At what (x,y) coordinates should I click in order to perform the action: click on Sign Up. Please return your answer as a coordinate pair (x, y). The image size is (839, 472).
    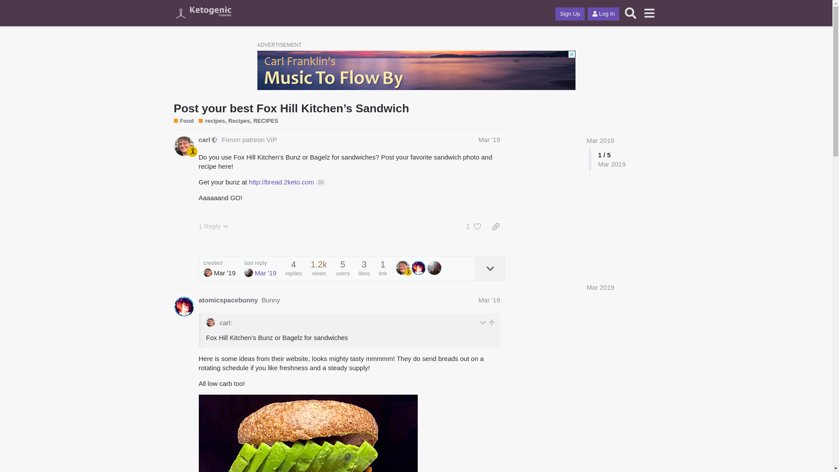
    Looking at the image, I should click on (570, 14).